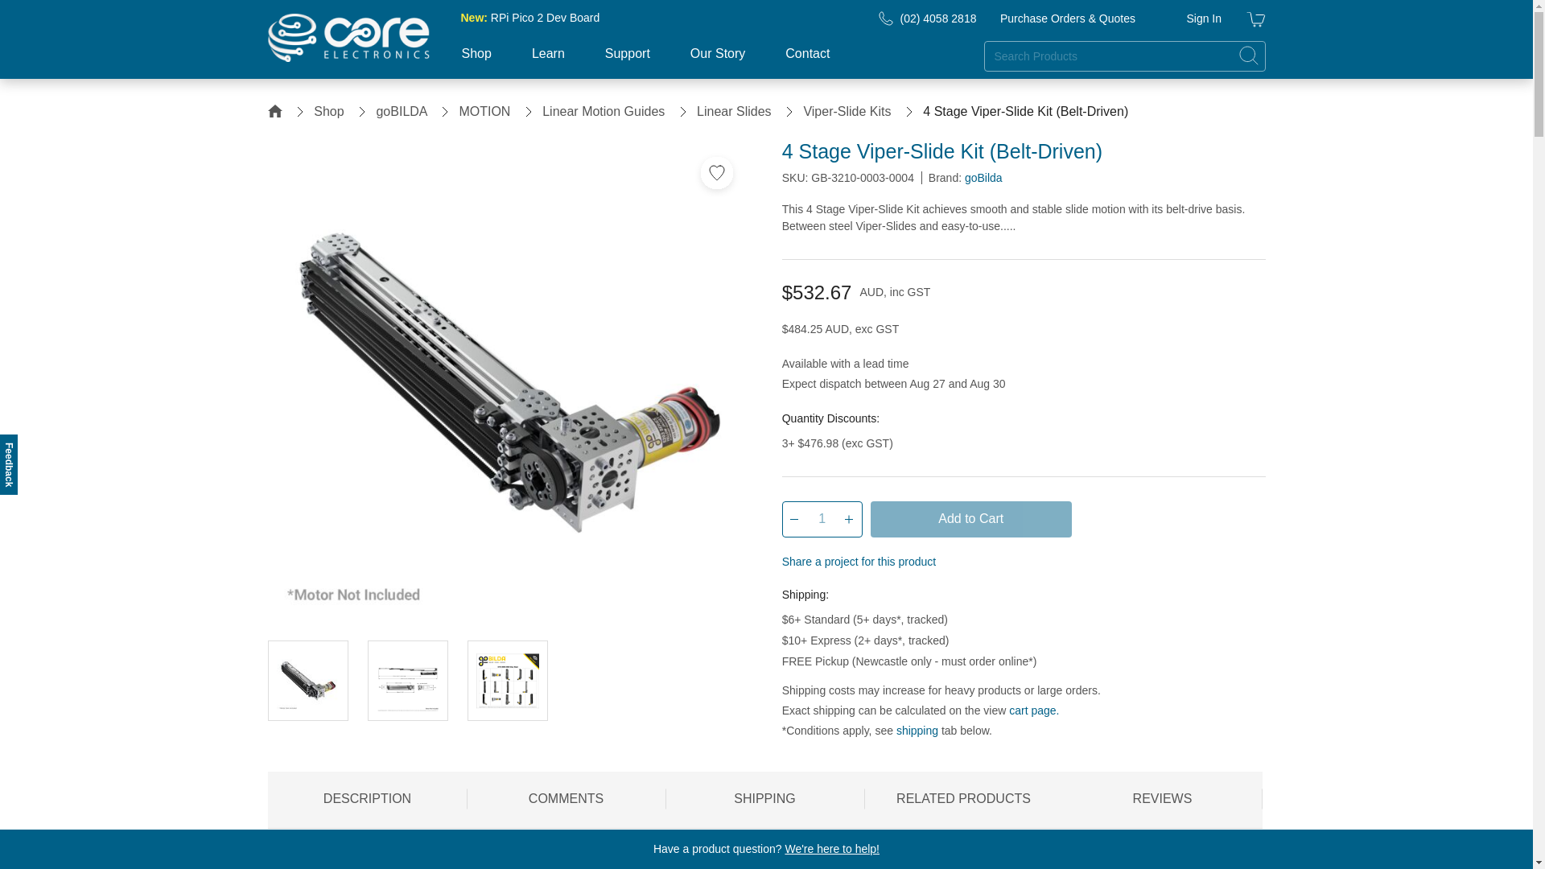 The height and width of the screenshot is (869, 1545). I want to click on New: RPi Pico 2 Dev Board, so click(529, 18).